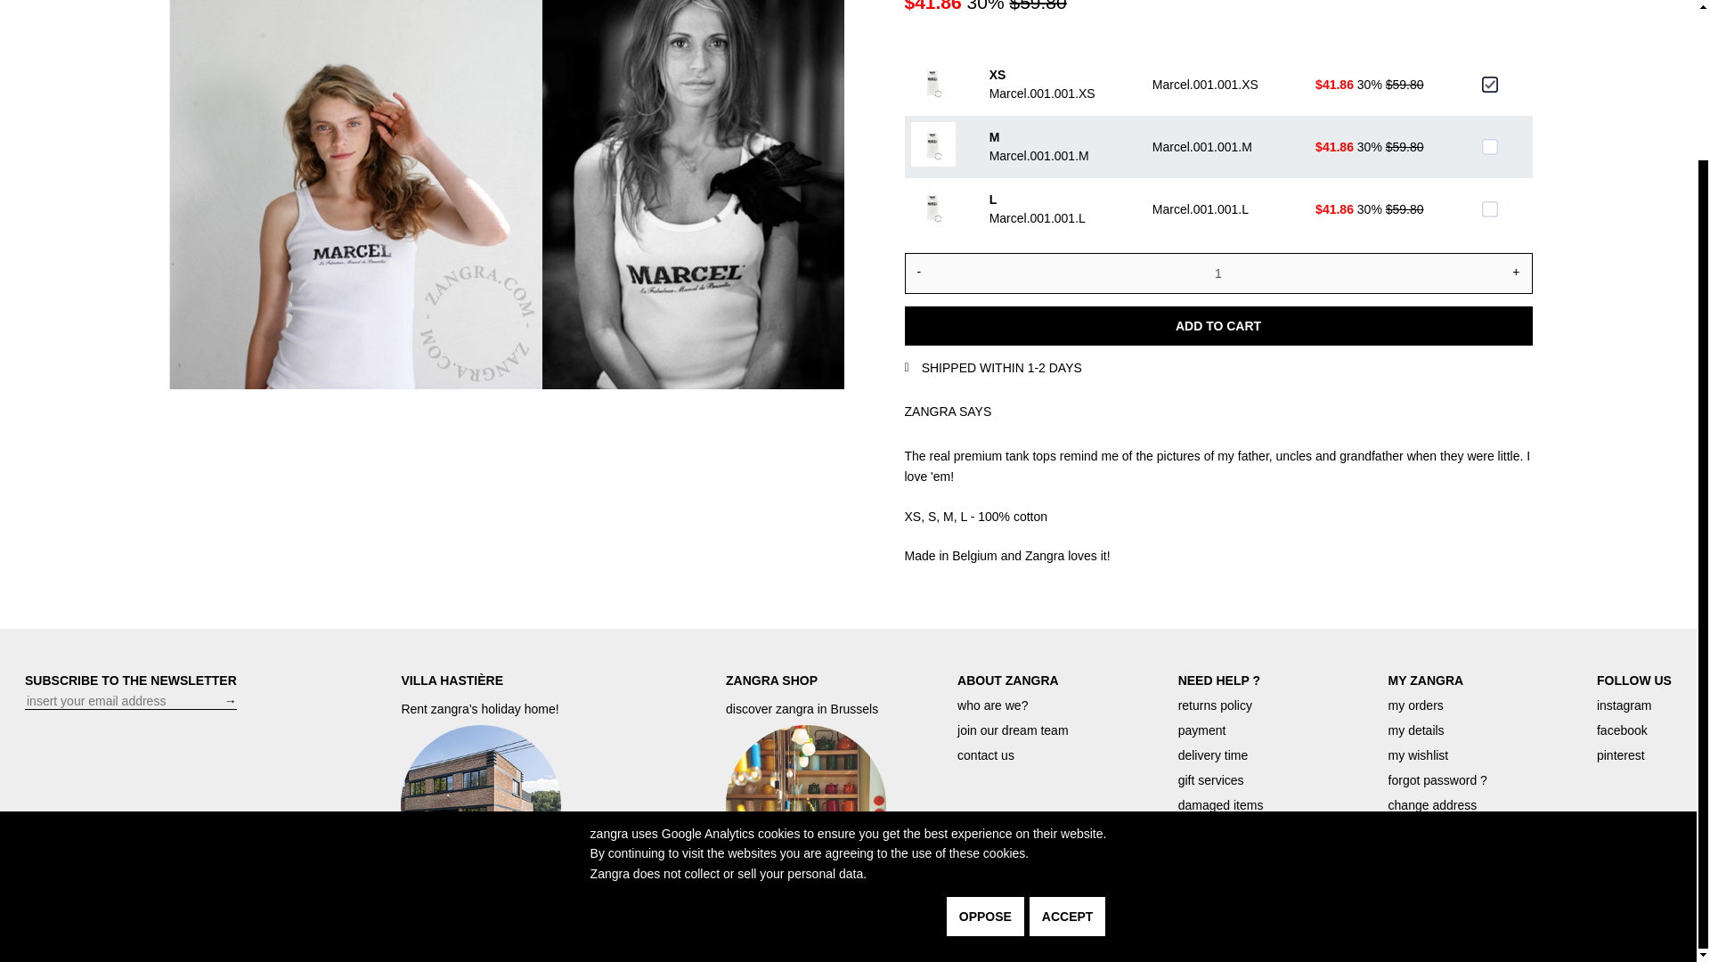 This screenshot has height=962, width=1710. What do you see at coordinates (948, 412) in the screenshot?
I see `ZANGRA SAYS` at bounding box center [948, 412].